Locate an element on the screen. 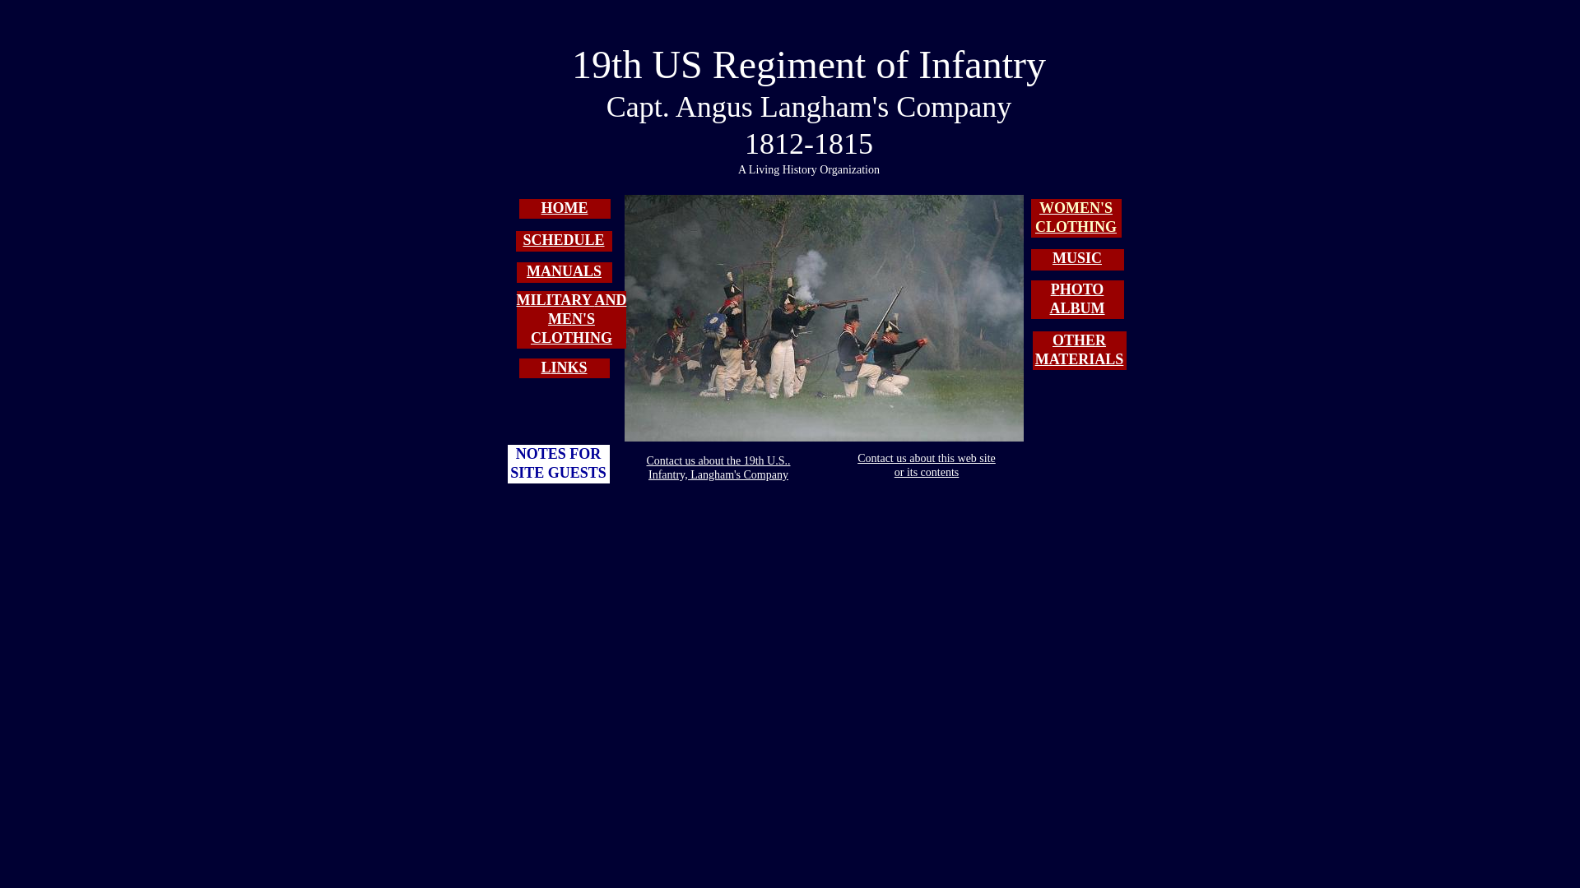 This screenshot has height=888, width=1580. MANUALS is located at coordinates (565, 271).